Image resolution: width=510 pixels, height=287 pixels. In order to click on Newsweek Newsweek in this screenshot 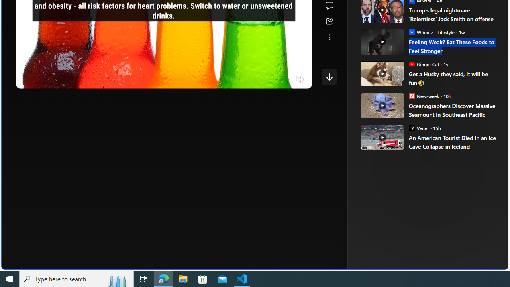, I will do `click(424, 96)`.